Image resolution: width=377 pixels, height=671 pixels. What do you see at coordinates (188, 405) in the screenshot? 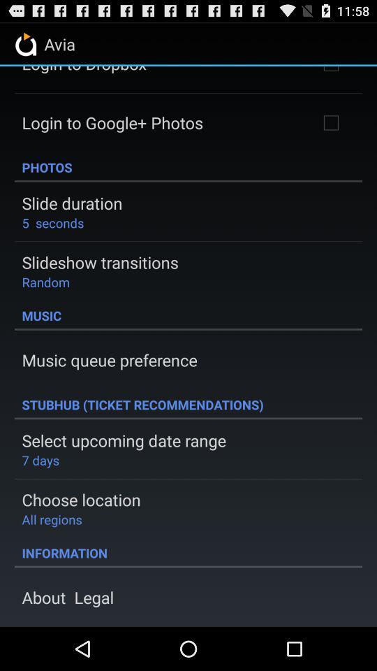
I see `select the stubhub (ticket recommendations) item` at bounding box center [188, 405].